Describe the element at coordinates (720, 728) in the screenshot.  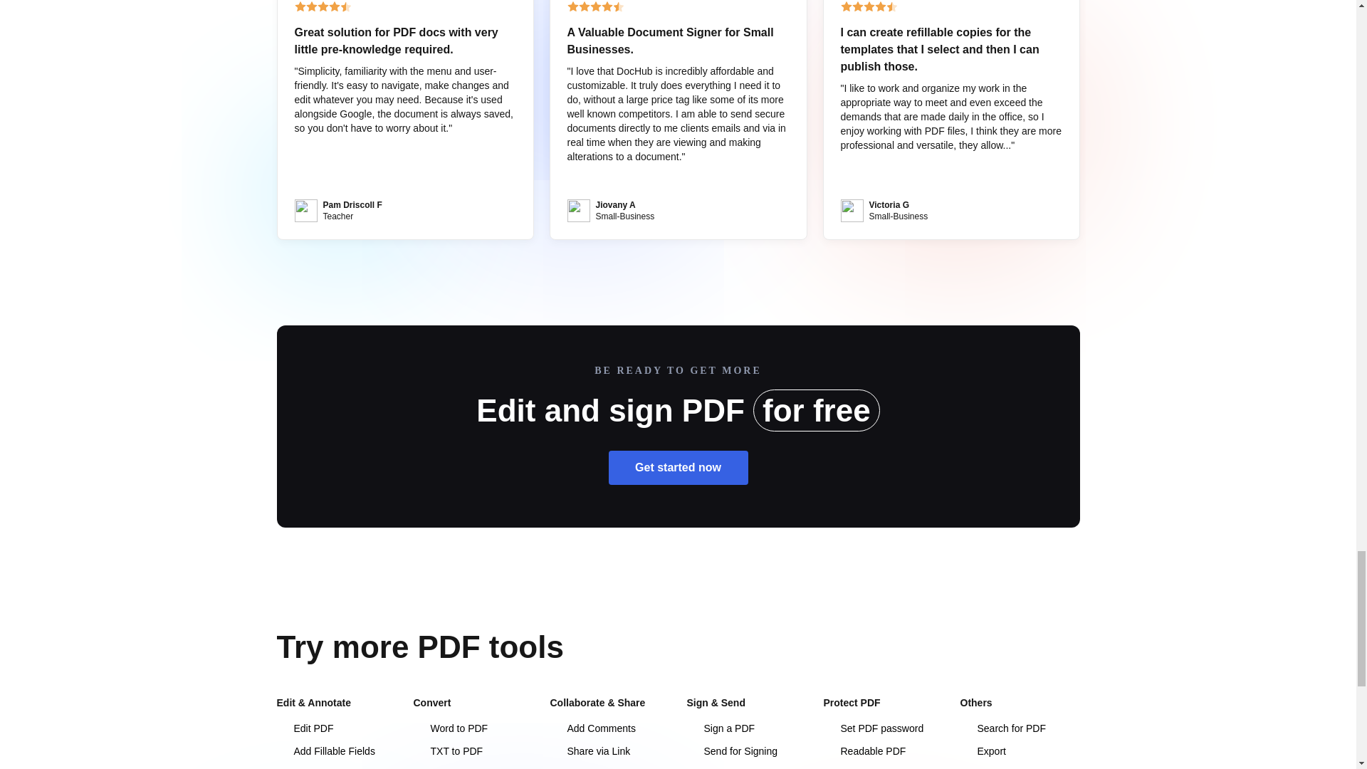
I see `Sign a PDF` at that location.